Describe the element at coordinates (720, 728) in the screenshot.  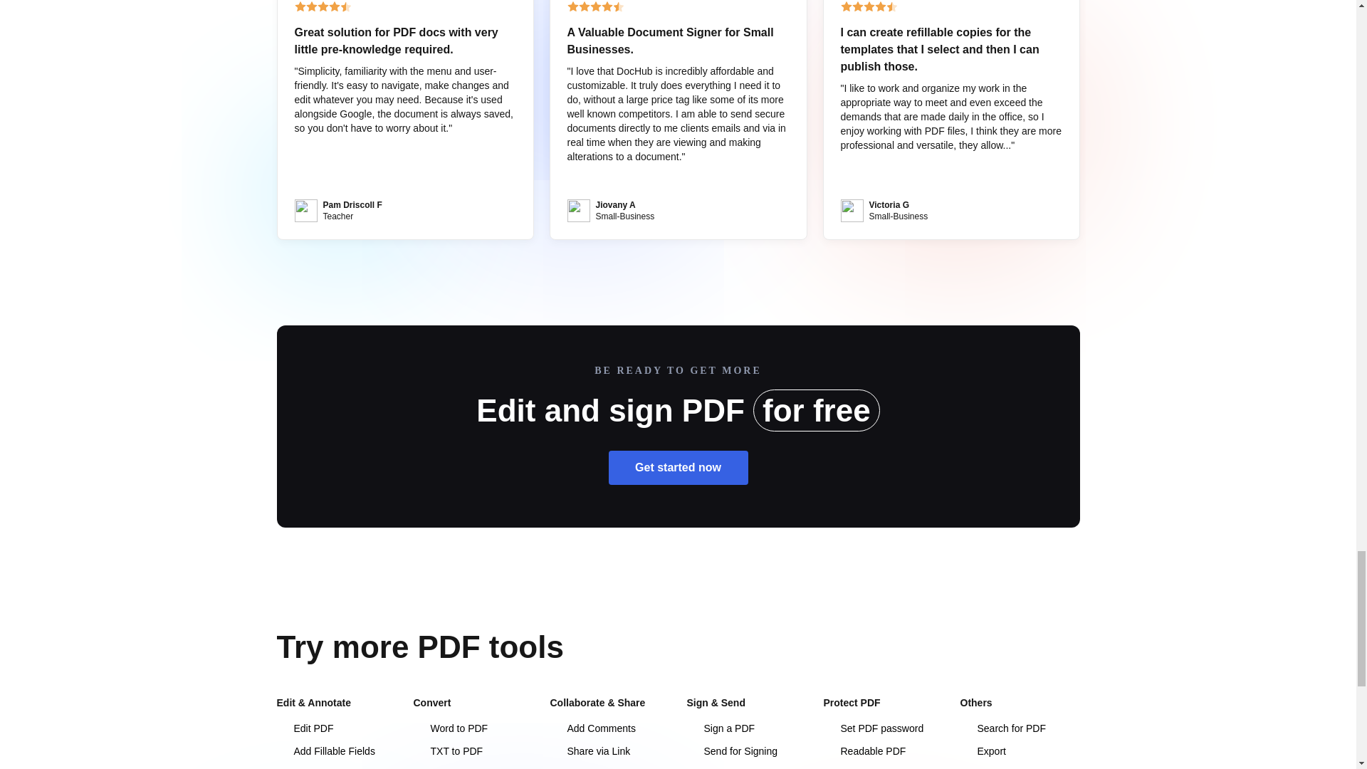
I see `Sign a PDF` at that location.